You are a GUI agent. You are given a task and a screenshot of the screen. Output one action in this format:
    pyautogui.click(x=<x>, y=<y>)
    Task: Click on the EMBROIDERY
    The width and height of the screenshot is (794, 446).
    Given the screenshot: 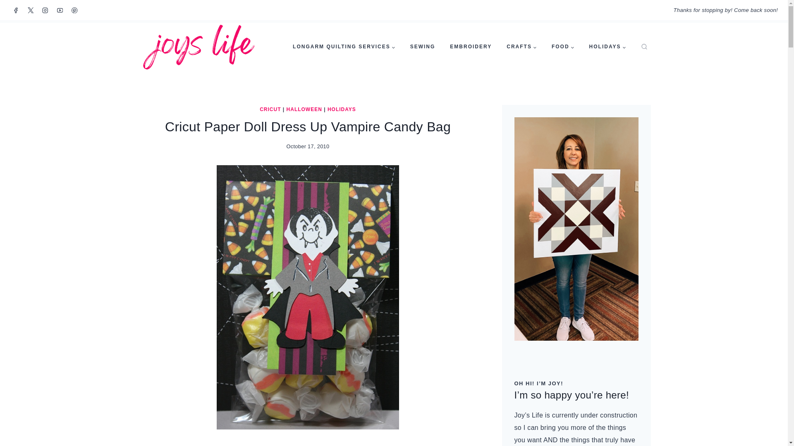 What is the action you would take?
    pyautogui.click(x=471, y=47)
    